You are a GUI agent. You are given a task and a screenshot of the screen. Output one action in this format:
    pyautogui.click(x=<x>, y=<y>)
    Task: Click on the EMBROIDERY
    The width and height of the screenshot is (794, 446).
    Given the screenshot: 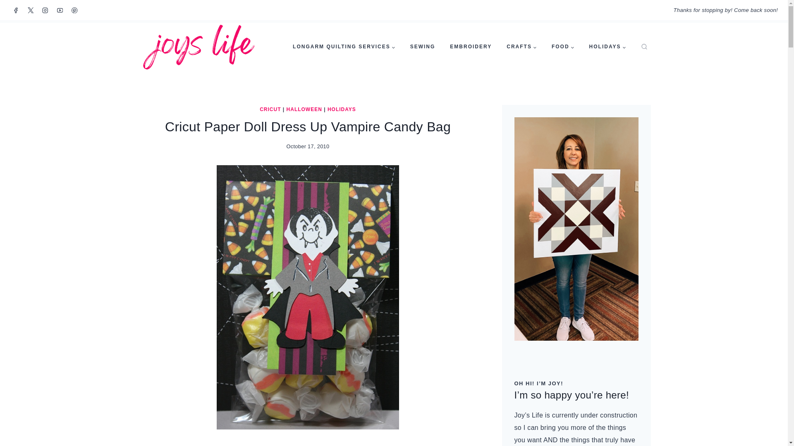 What is the action you would take?
    pyautogui.click(x=471, y=47)
    